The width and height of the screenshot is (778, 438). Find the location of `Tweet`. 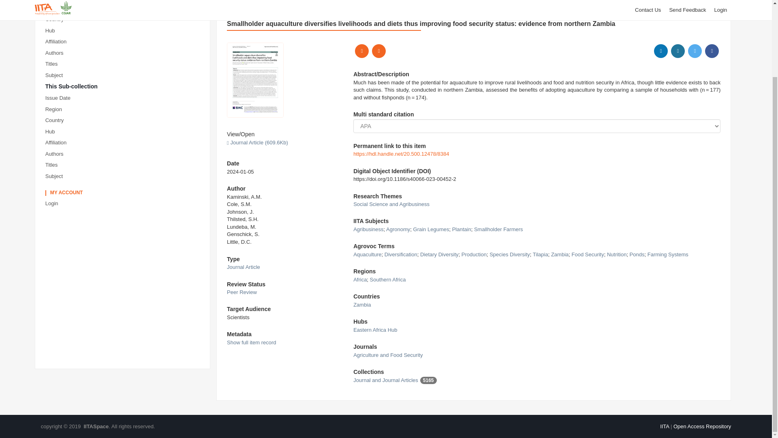

Tweet is located at coordinates (695, 51).